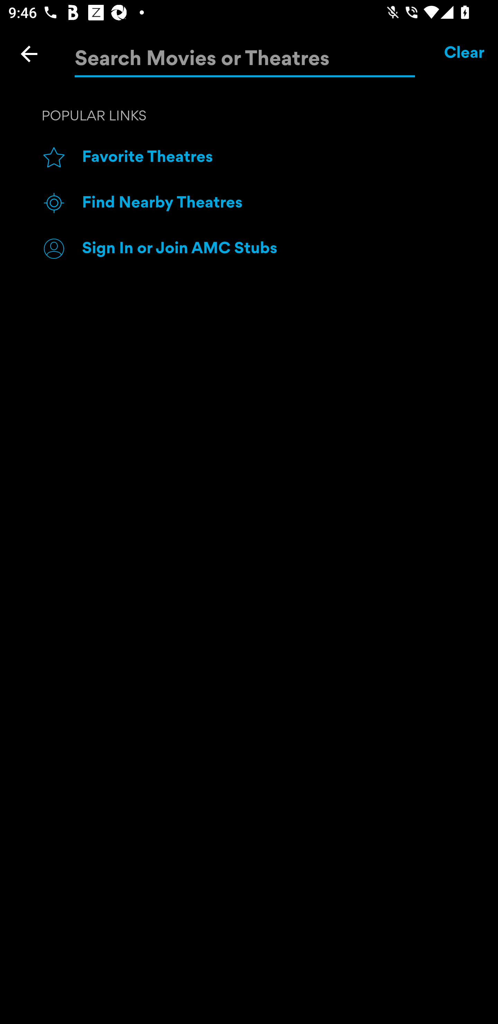  I want to click on Favorite Theatres, so click(270, 158).